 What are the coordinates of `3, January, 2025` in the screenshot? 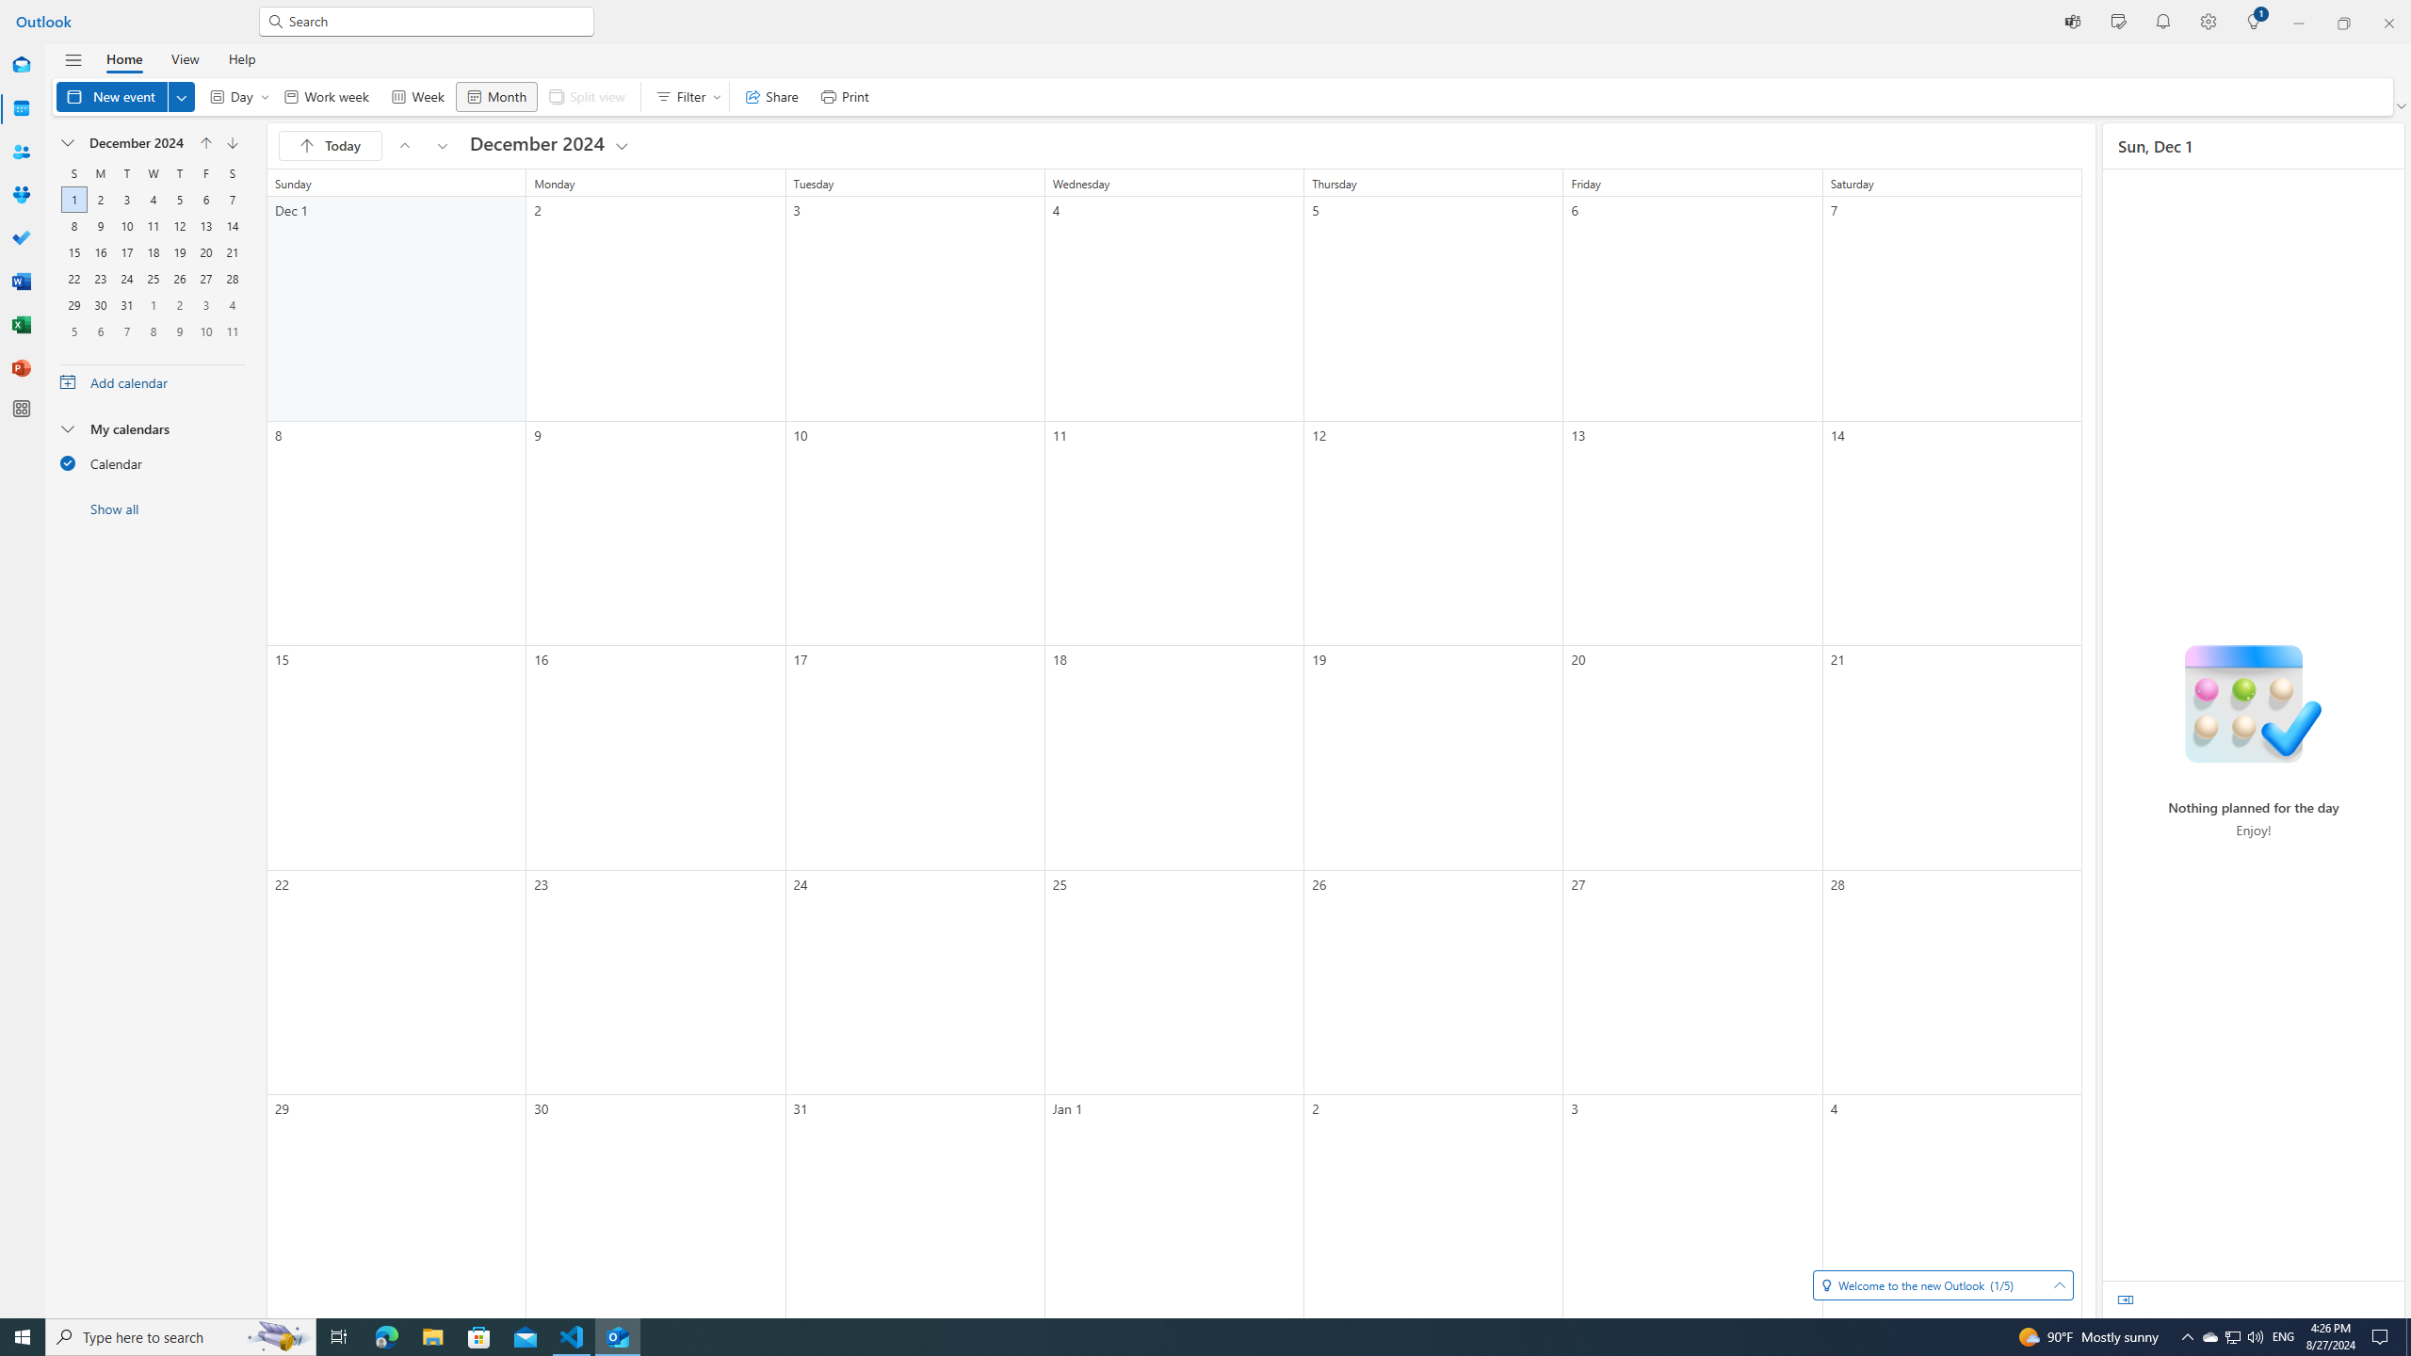 It's located at (205, 305).